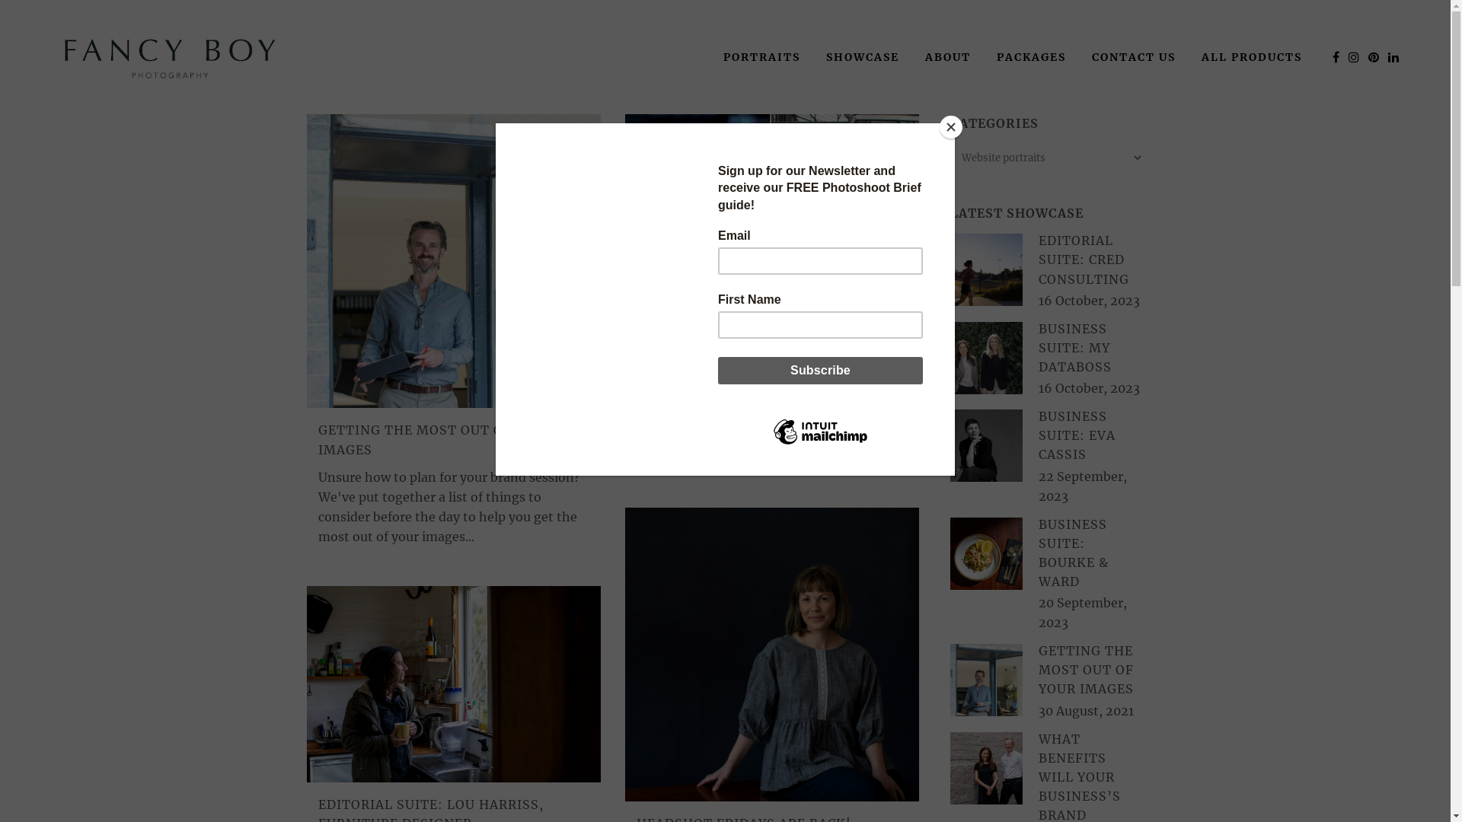 This screenshot has height=822, width=1462. I want to click on PORTRAITS, so click(761, 57).